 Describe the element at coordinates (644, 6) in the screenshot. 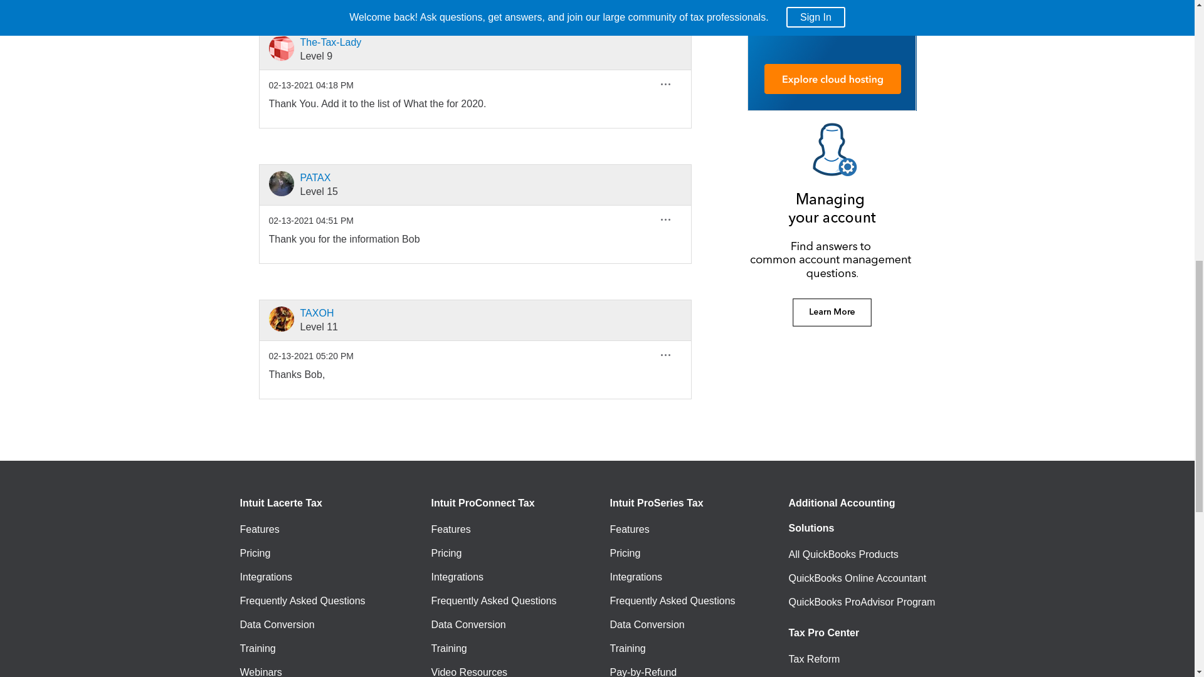

I see `fast path expired` at that location.